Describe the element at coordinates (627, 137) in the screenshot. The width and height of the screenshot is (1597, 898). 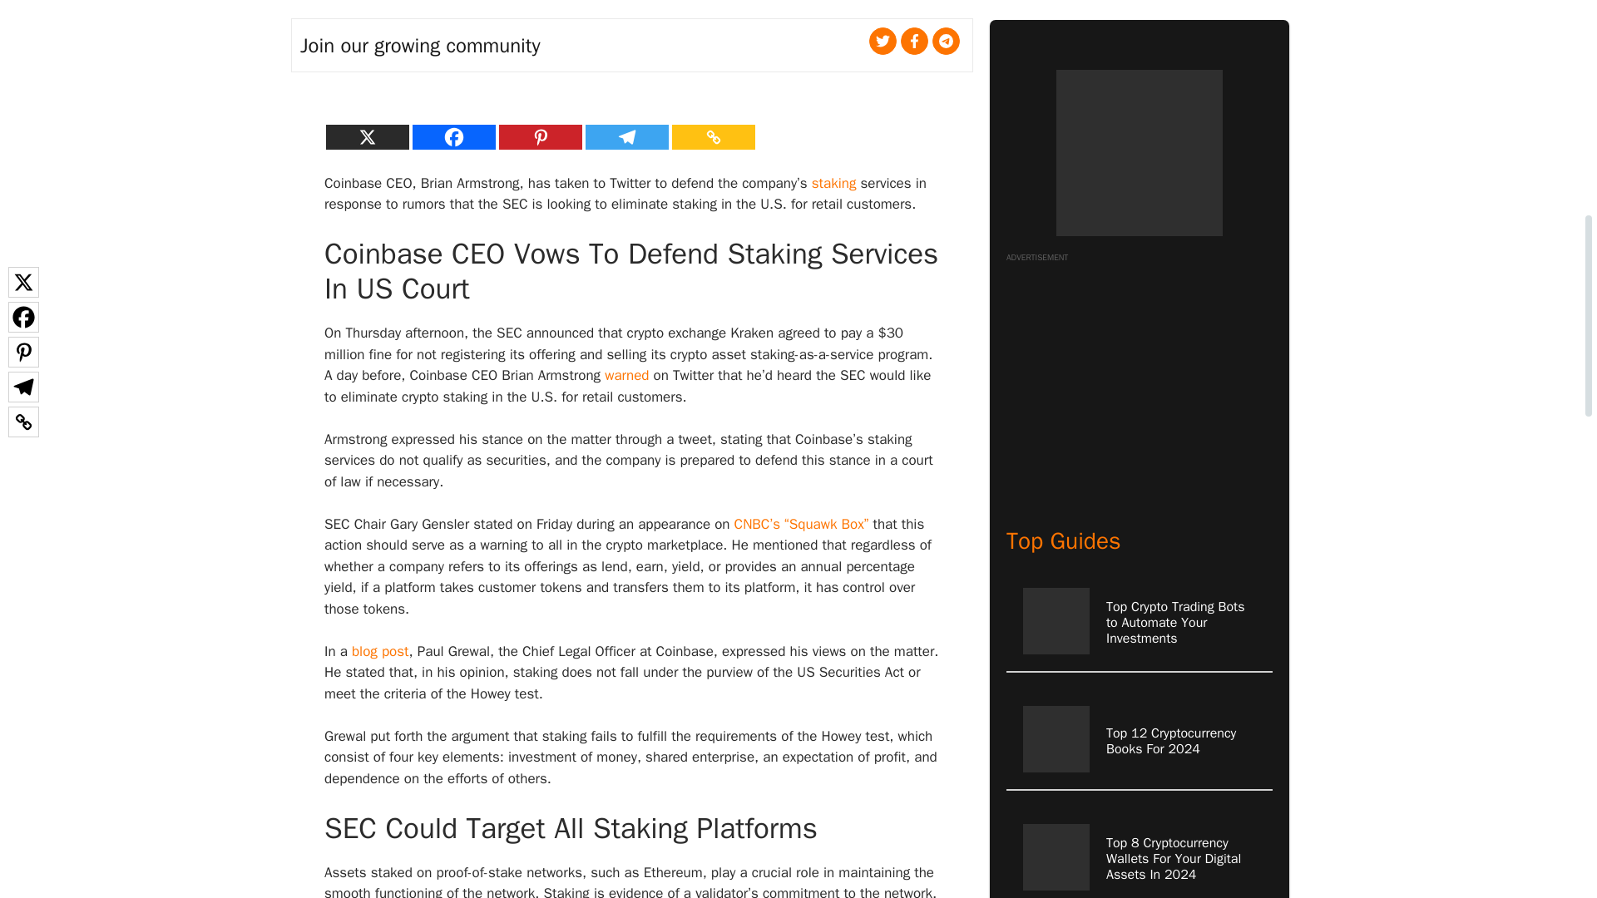
I see `Telegram` at that location.